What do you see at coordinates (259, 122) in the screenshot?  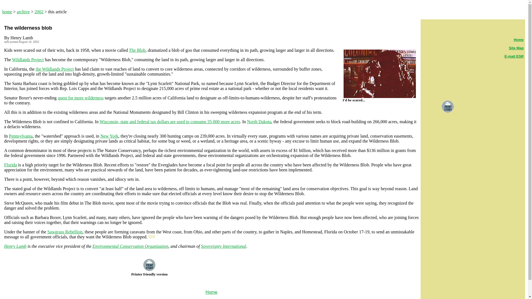 I see `North Dakota` at bounding box center [259, 122].